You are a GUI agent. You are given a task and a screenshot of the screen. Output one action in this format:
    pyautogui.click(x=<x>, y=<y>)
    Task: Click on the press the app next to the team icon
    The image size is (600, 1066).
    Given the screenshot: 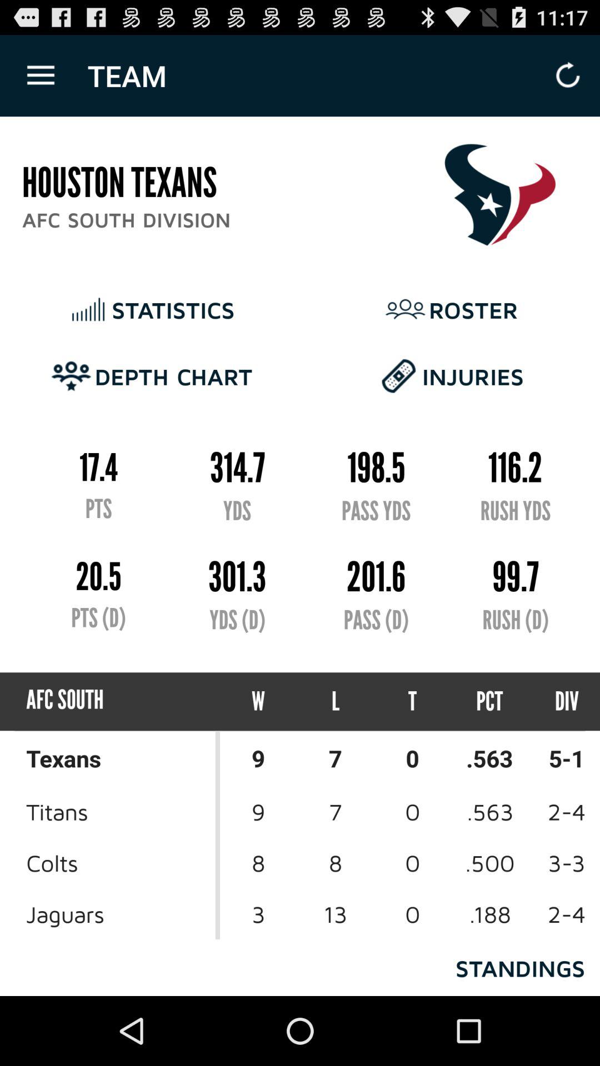 What is the action you would take?
    pyautogui.click(x=41, y=76)
    